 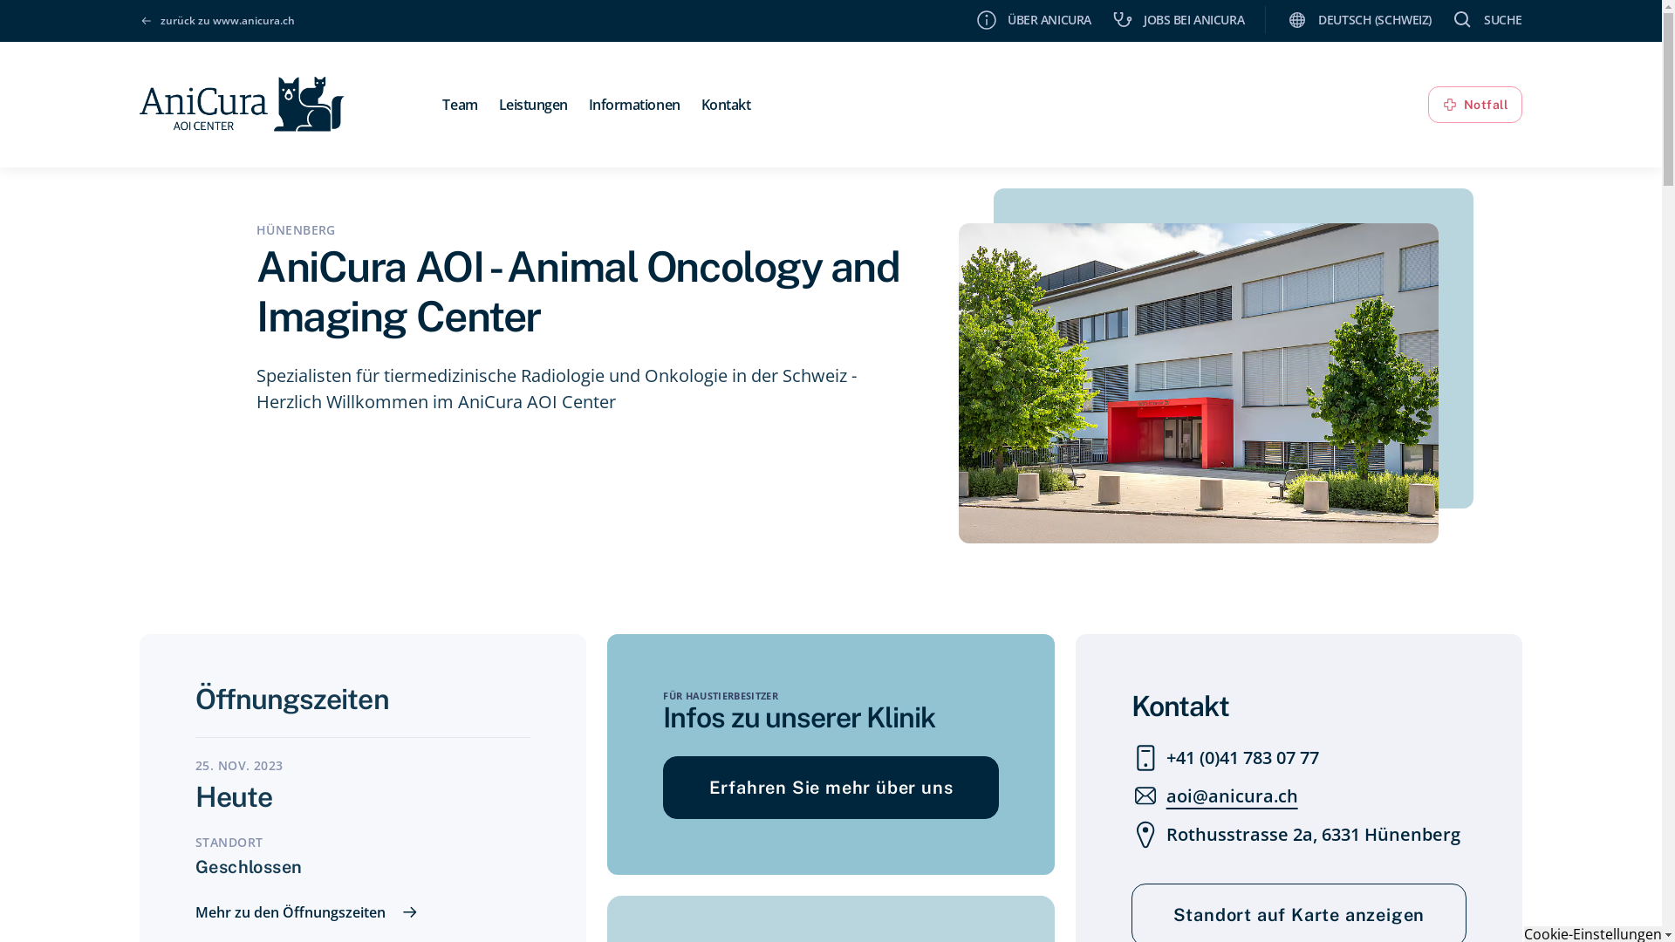 I want to click on SUCHE, so click(x=1487, y=19).